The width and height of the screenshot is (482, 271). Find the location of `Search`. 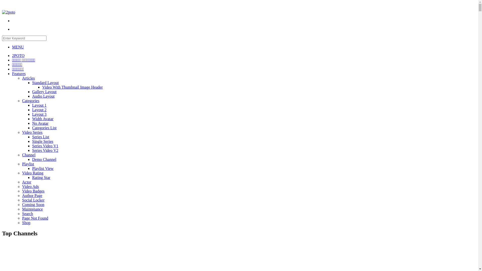

Search is located at coordinates (28, 214).